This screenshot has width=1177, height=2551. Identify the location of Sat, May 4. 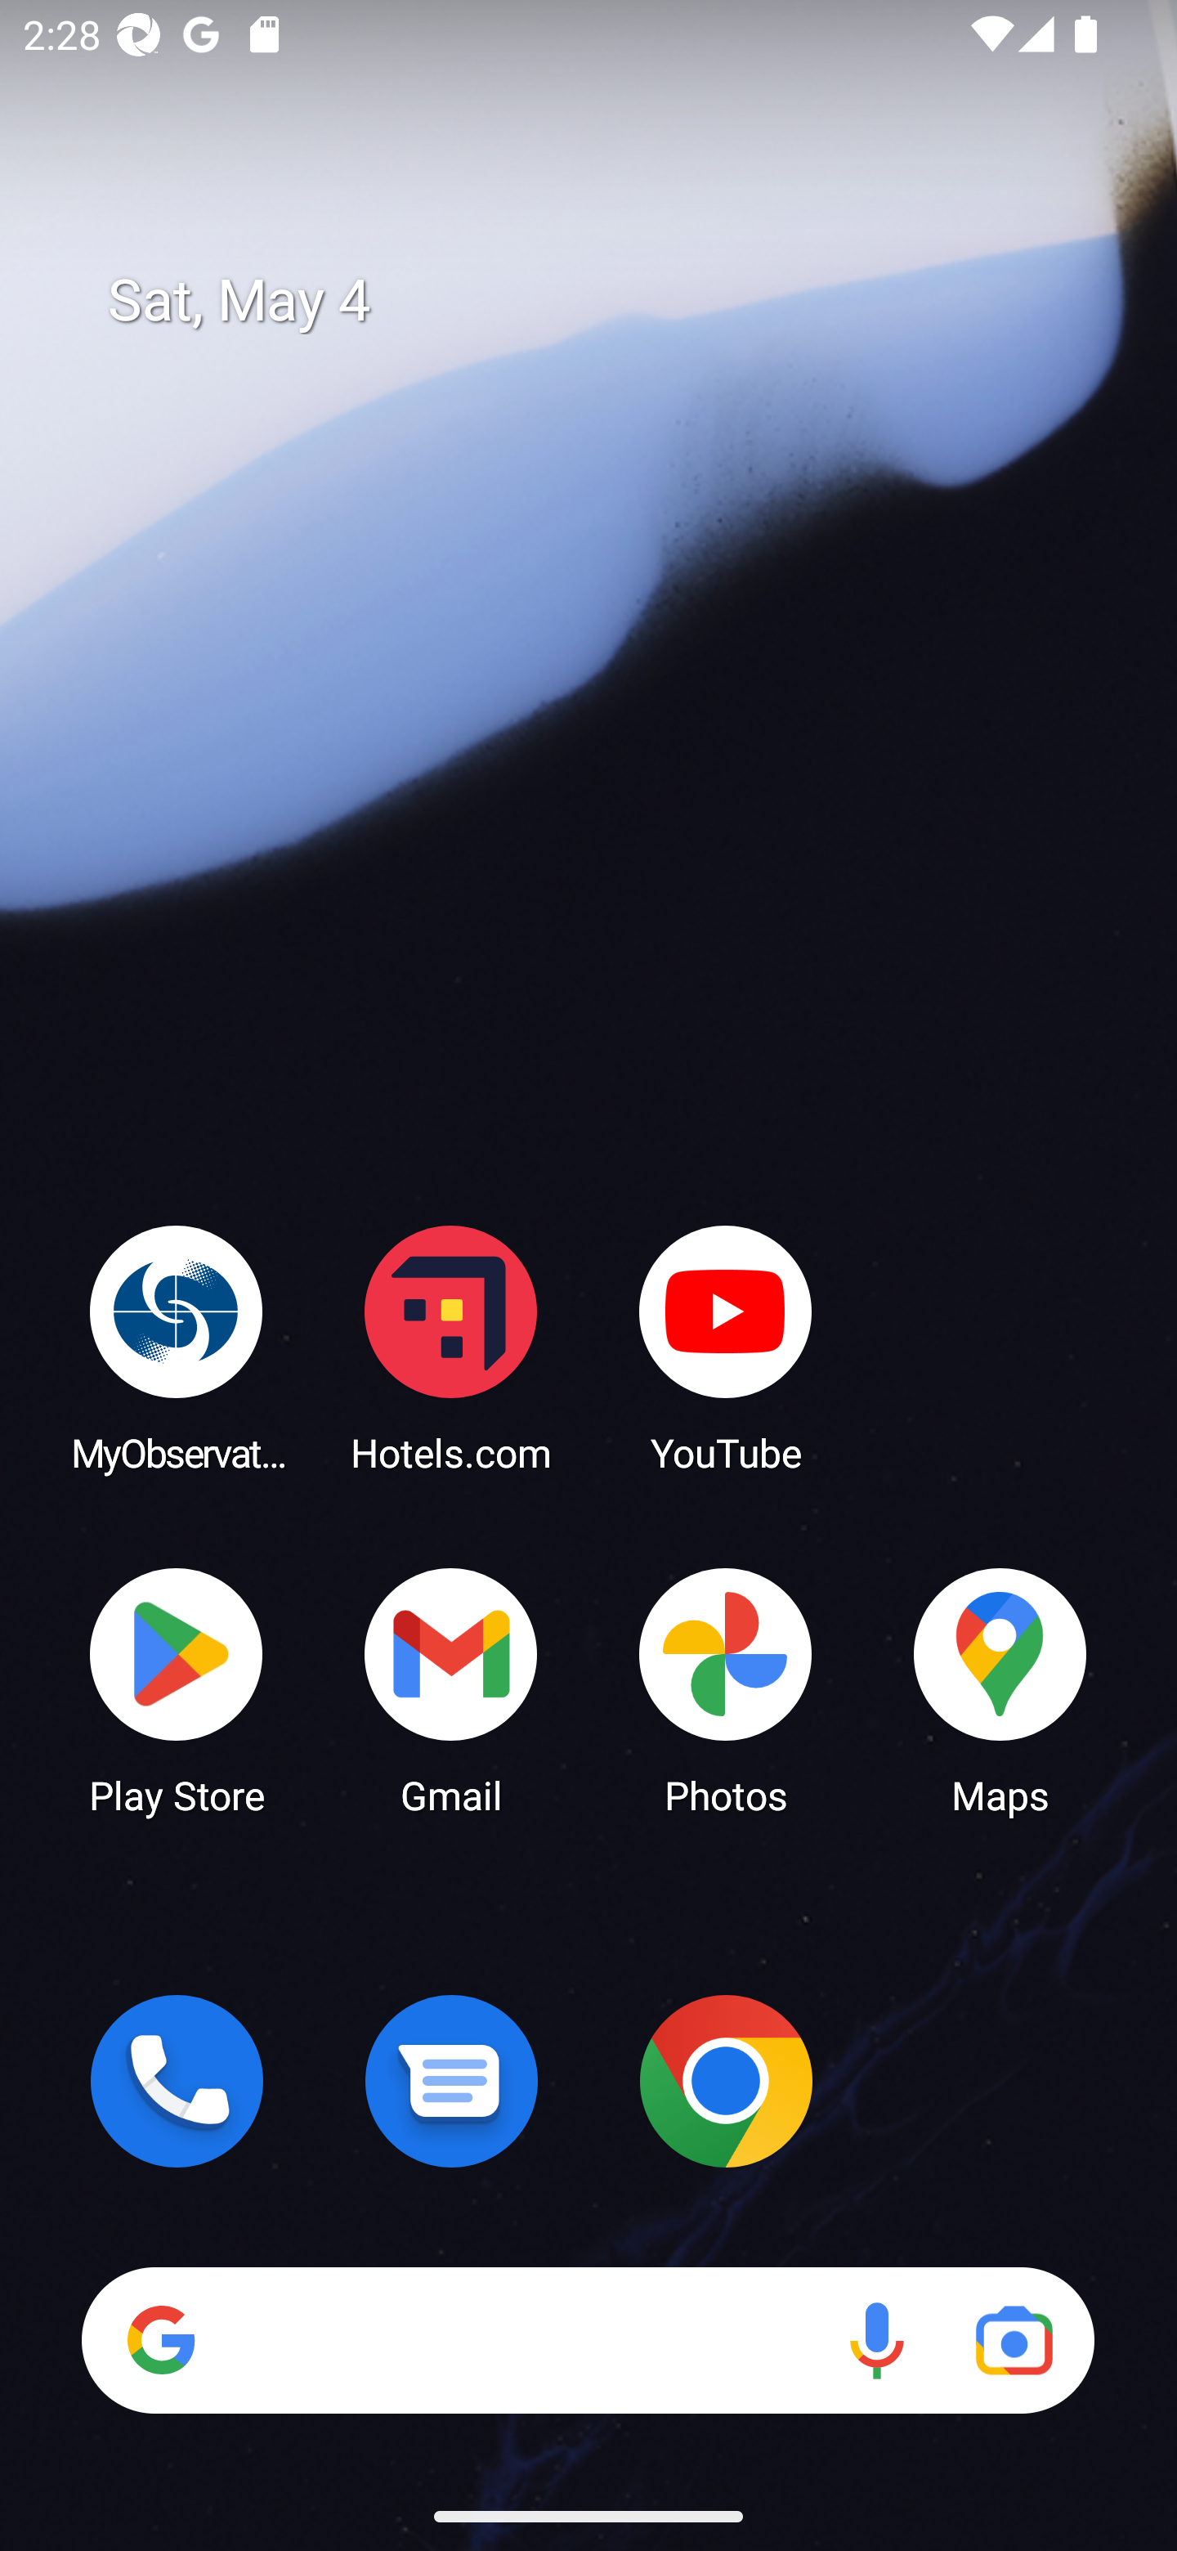
(611, 301).